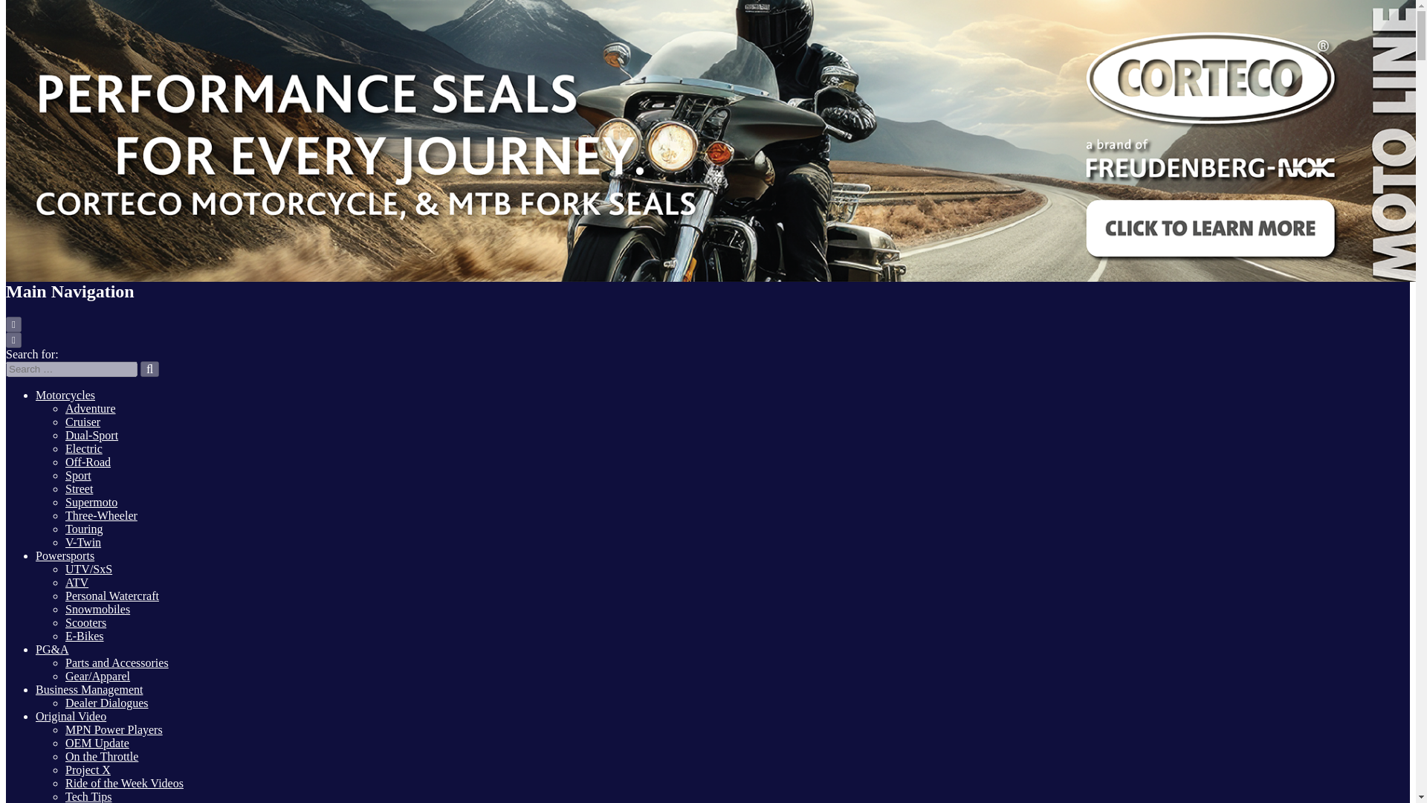  I want to click on Ride of the Week Videos, so click(125, 783).